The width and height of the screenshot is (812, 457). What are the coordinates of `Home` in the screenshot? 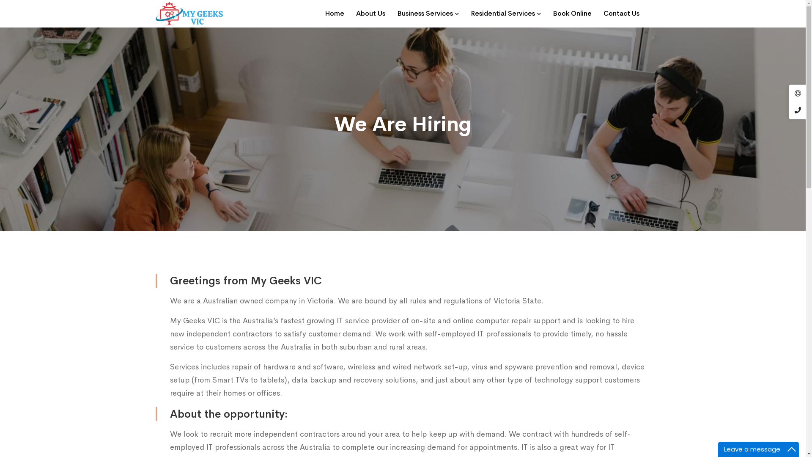 It's located at (335, 14).